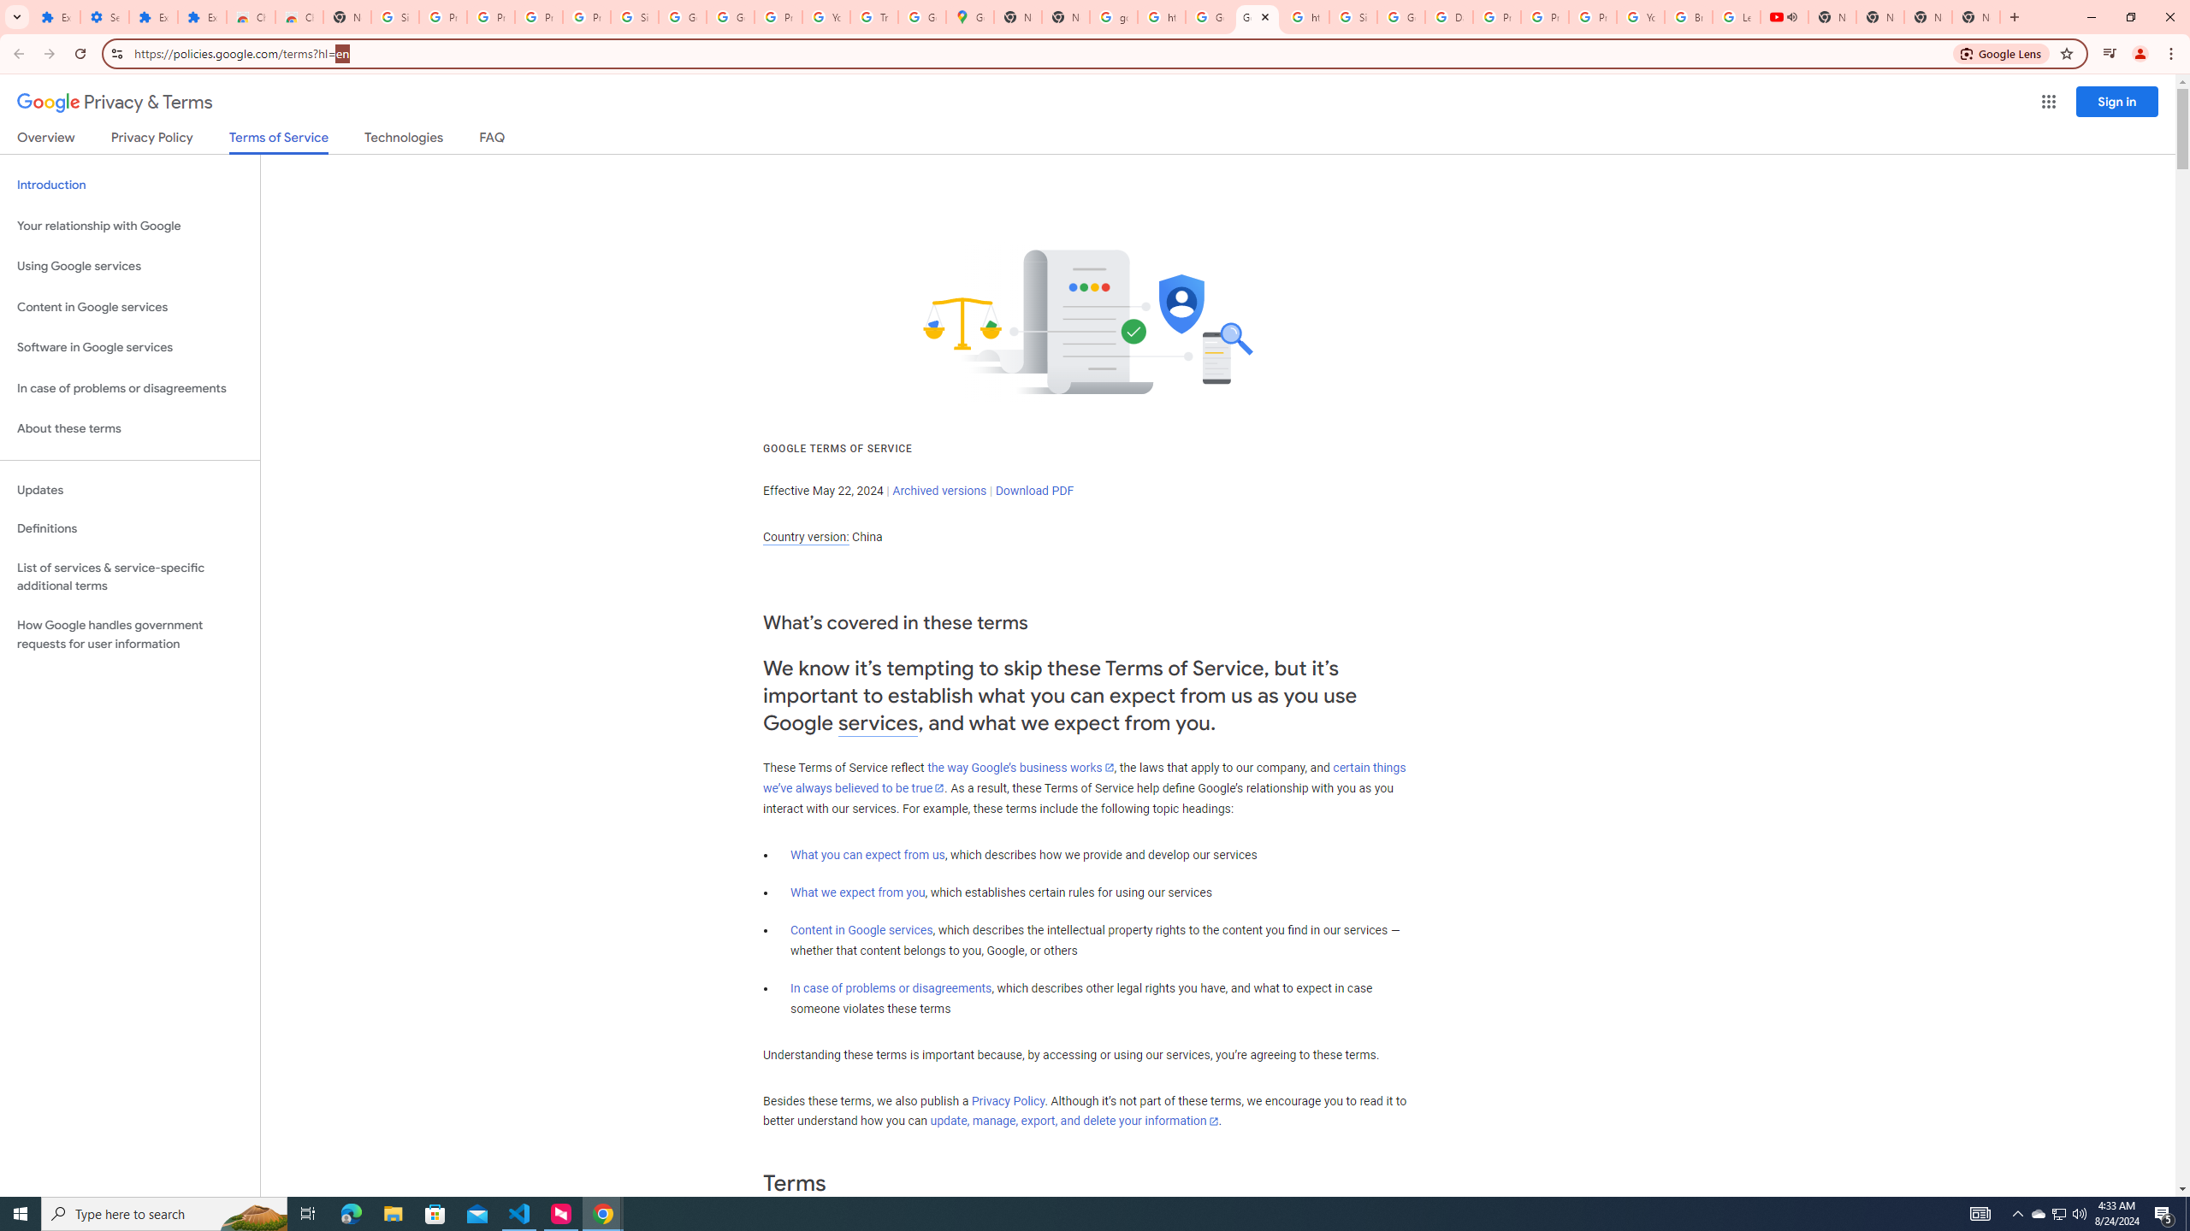 The image size is (2190, 1231). Describe the element at coordinates (152, 17) in the screenshot. I see `Extensions` at that location.